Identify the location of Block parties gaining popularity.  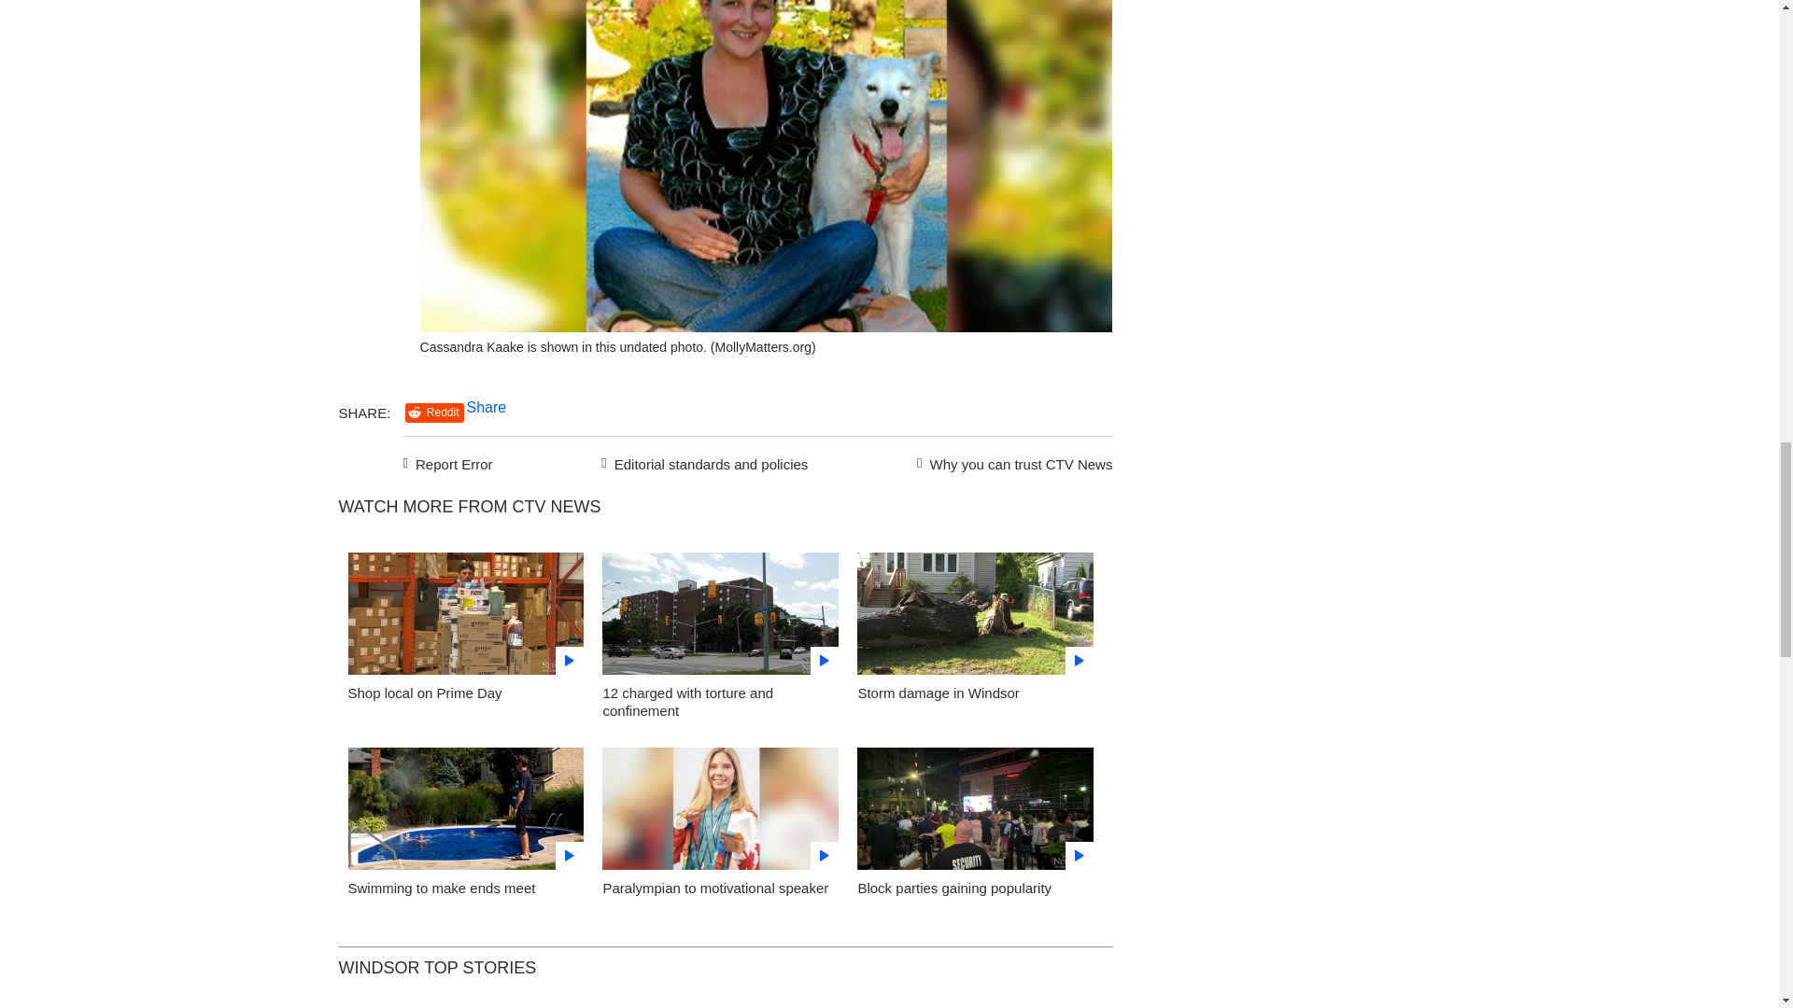
(975, 814).